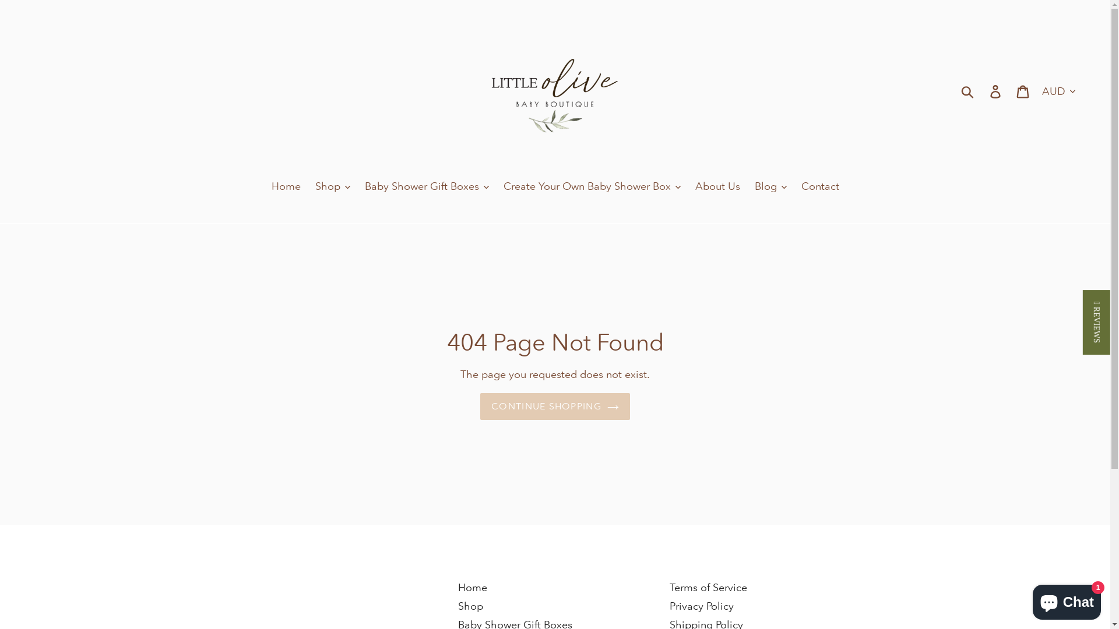 The image size is (1119, 629). I want to click on Shop, so click(471, 606).